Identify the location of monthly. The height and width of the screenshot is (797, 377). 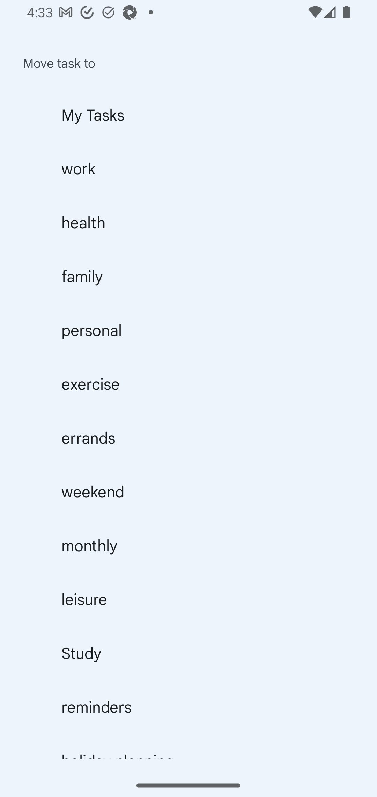
(188, 545).